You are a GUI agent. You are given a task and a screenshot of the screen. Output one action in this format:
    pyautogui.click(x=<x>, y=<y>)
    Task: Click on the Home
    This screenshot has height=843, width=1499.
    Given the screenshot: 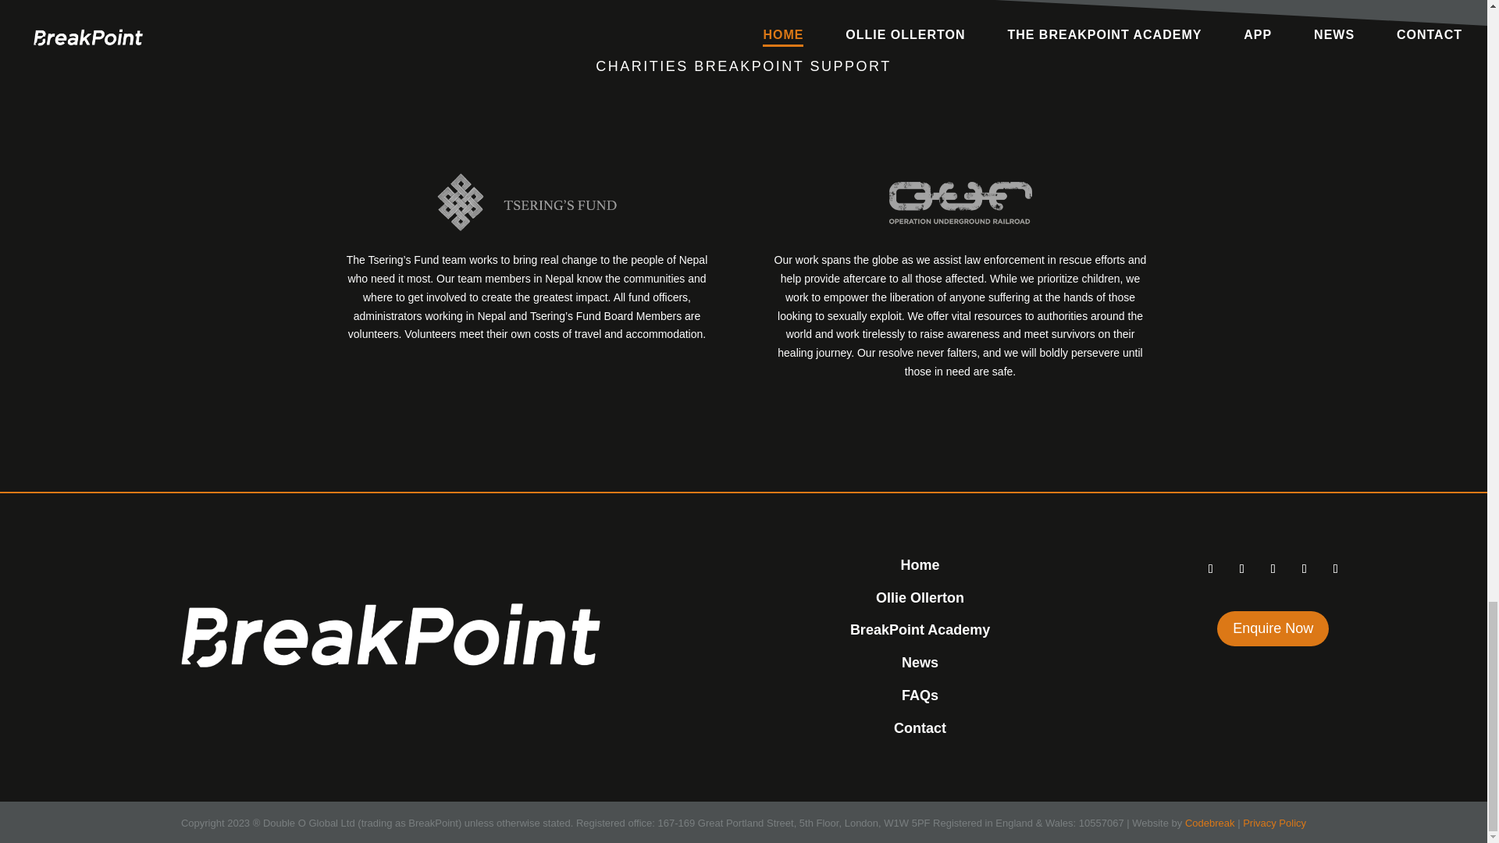 What is the action you would take?
    pyautogui.click(x=920, y=565)
    